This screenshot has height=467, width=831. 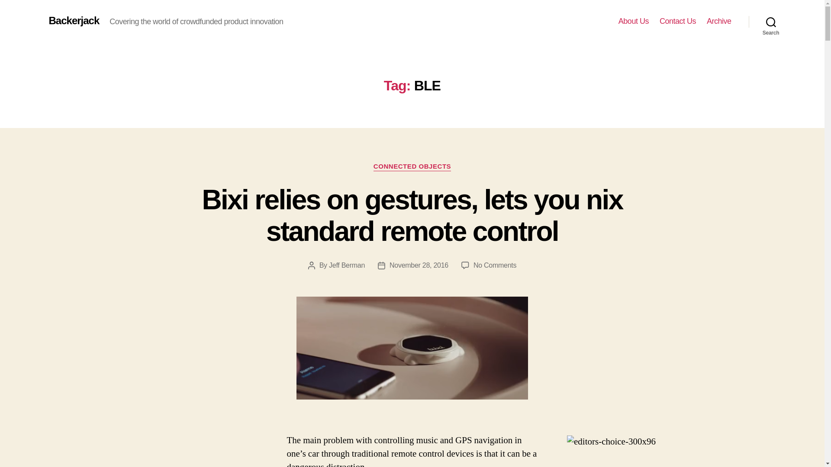 What do you see at coordinates (412, 167) in the screenshot?
I see `CONNECTED OBJECTS` at bounding box center [412, 167].